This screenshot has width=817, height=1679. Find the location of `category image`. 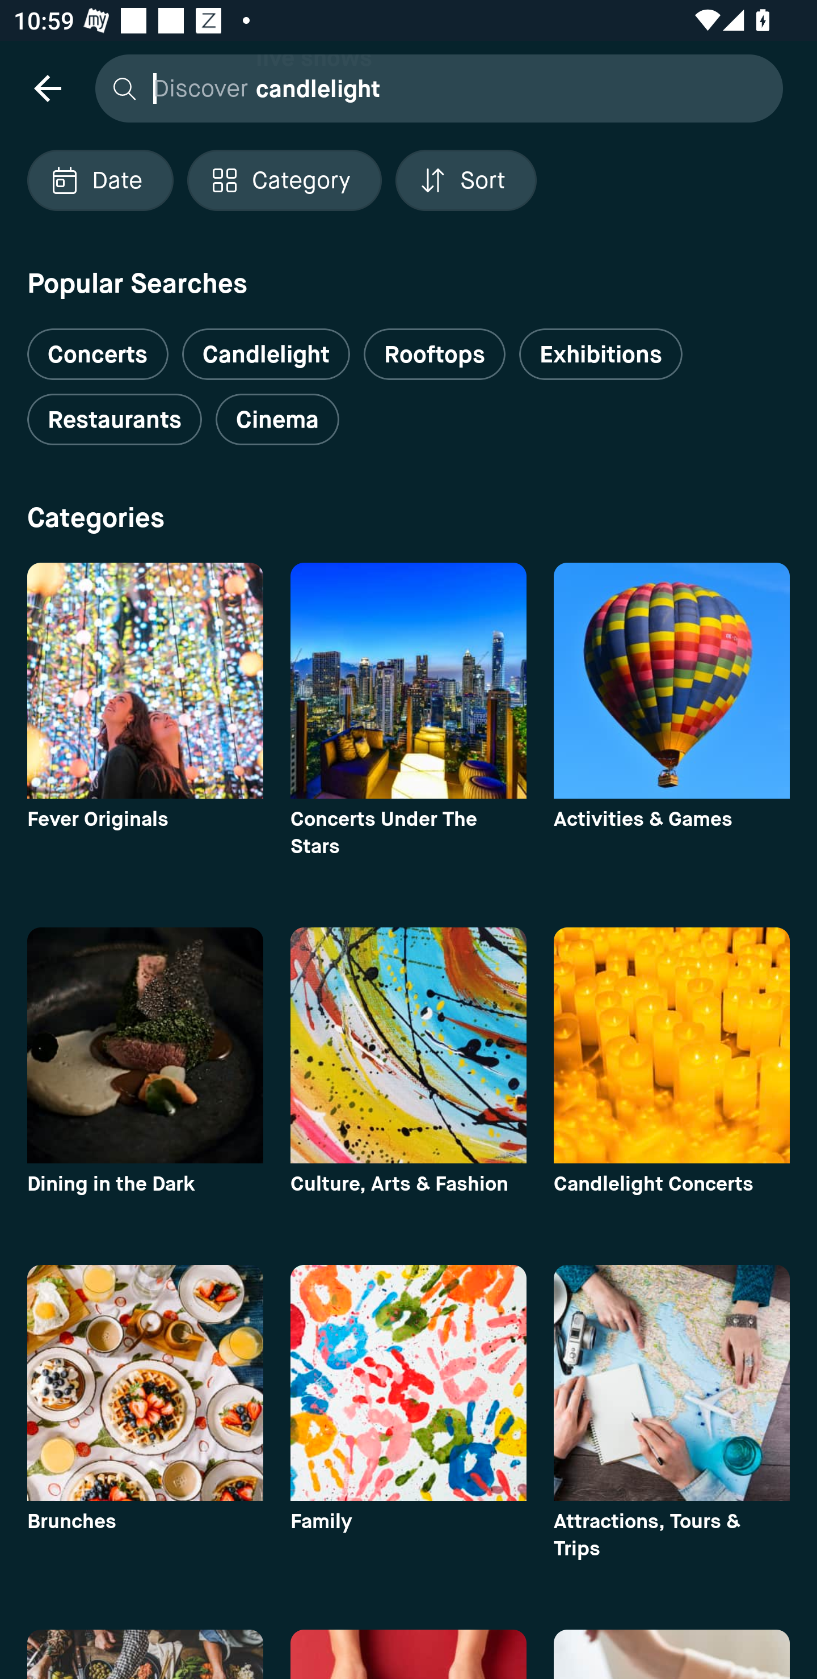

category image is located at coordinates (145, 1045).